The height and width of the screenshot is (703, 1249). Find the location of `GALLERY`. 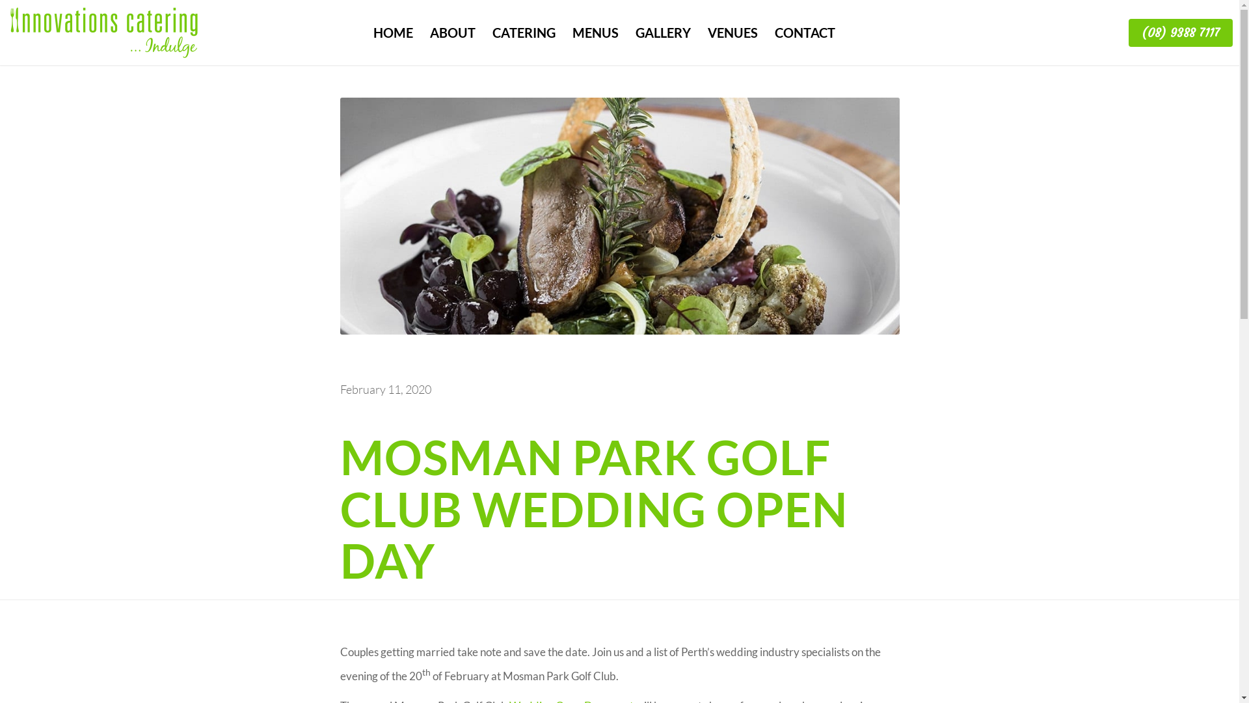

GALLERY is located at coordinates (664, 39).